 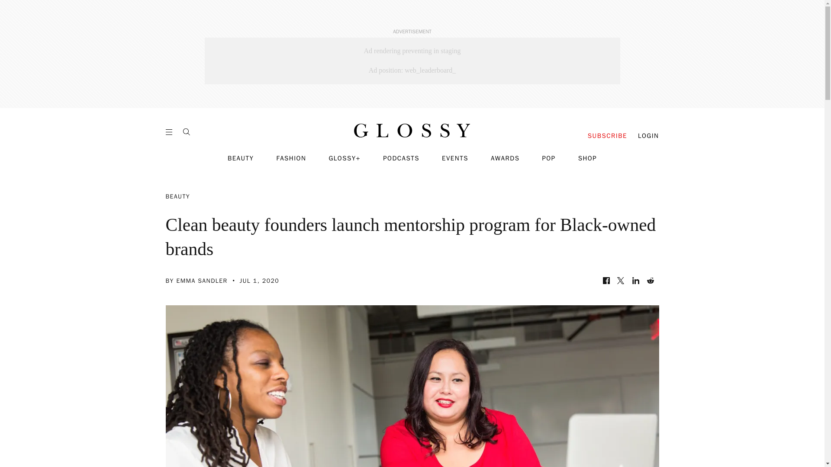 I want to click on EVENTS, so click(x=455, y=158).